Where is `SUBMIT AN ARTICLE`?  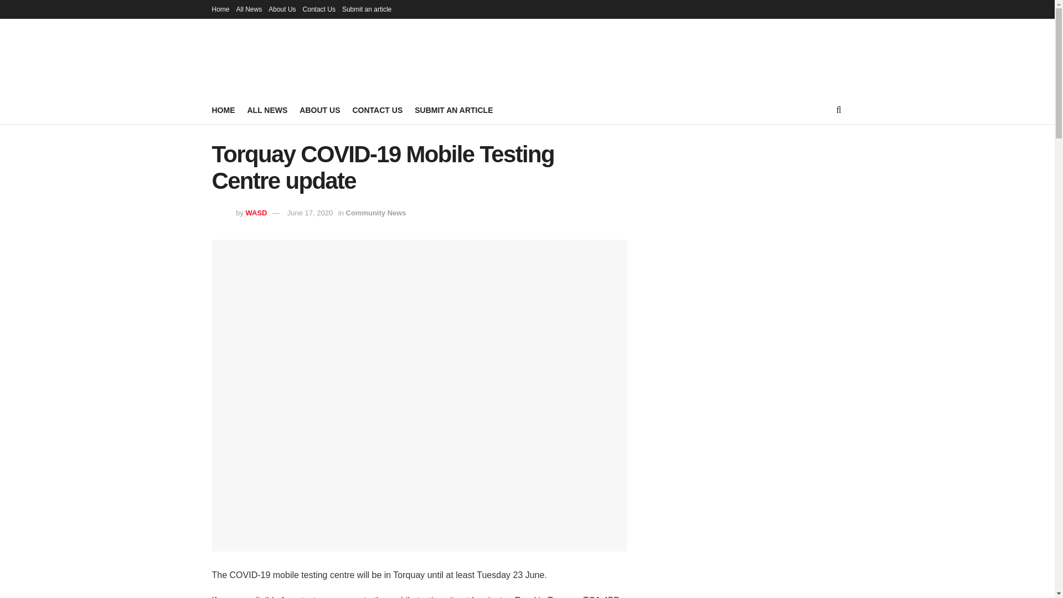 SUBMIT AN ARTICLE is located at coordinates (453, 110).